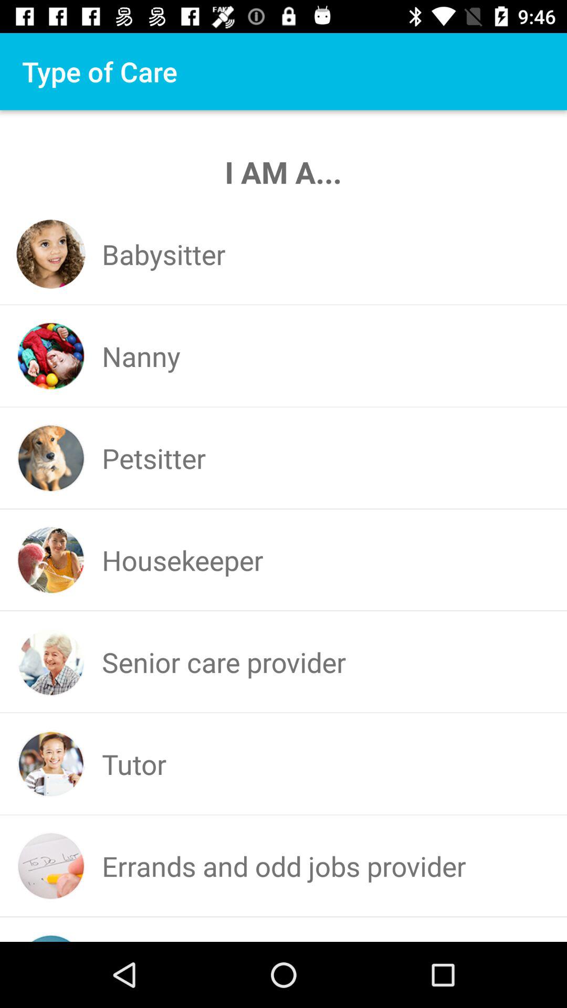 The width and height of the screenshot is (567, 1008). Describe the element at coordinates (224, 662) in the screenshot. I see `open senior care provider at the center` at that location.